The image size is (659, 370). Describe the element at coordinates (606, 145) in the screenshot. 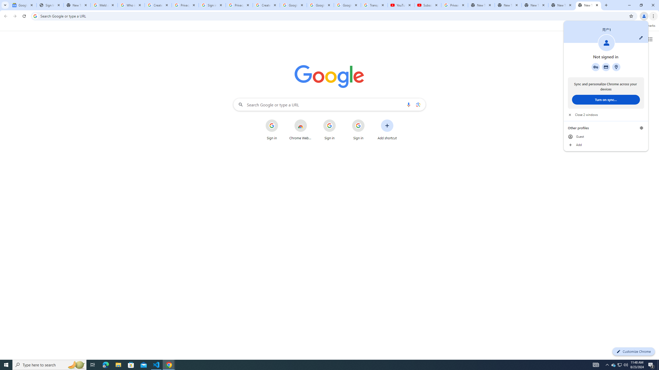

I see `Add` at that location.